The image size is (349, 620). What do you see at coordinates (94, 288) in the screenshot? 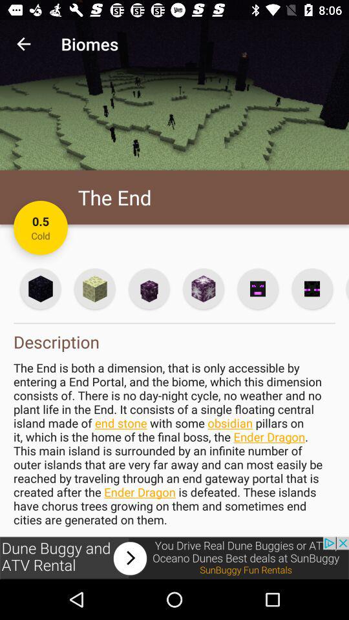
I see `gift pega` at bounding box center [94, 288].